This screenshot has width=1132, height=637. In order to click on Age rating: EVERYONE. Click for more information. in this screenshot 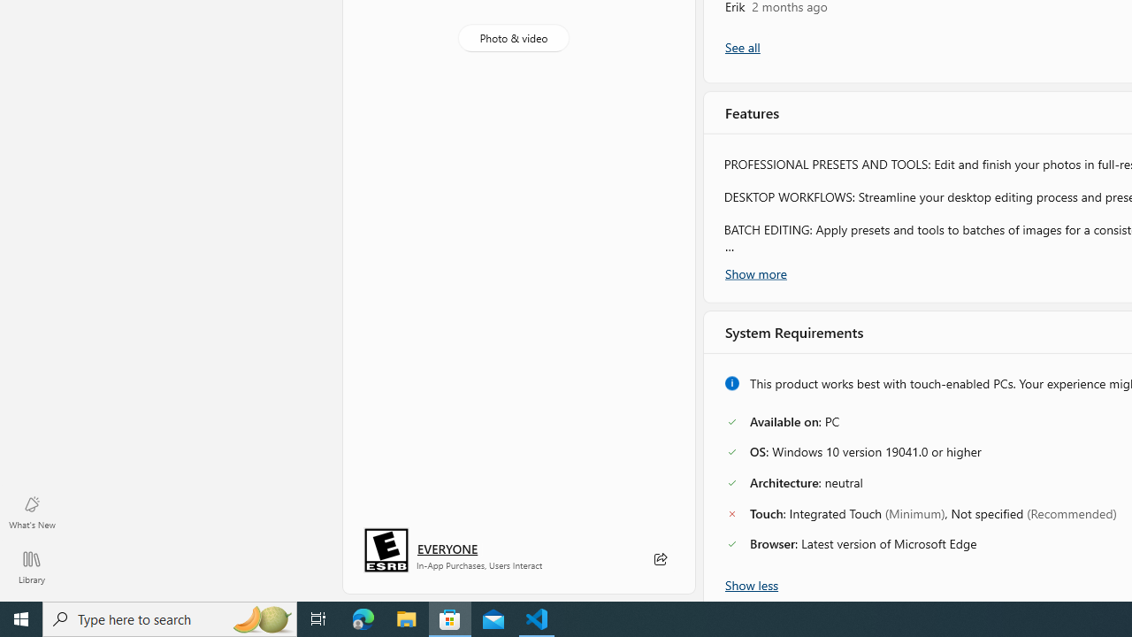, I will do `click(447, 549)`.